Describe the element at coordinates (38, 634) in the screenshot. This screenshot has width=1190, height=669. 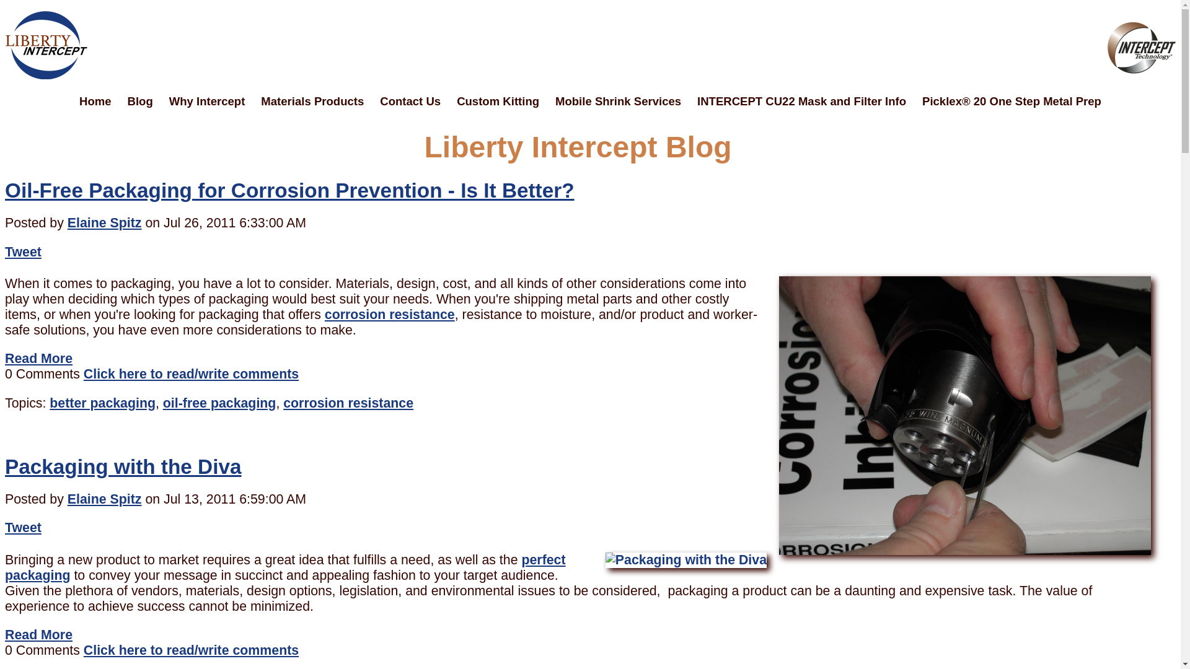
I see `Read More` at that location.